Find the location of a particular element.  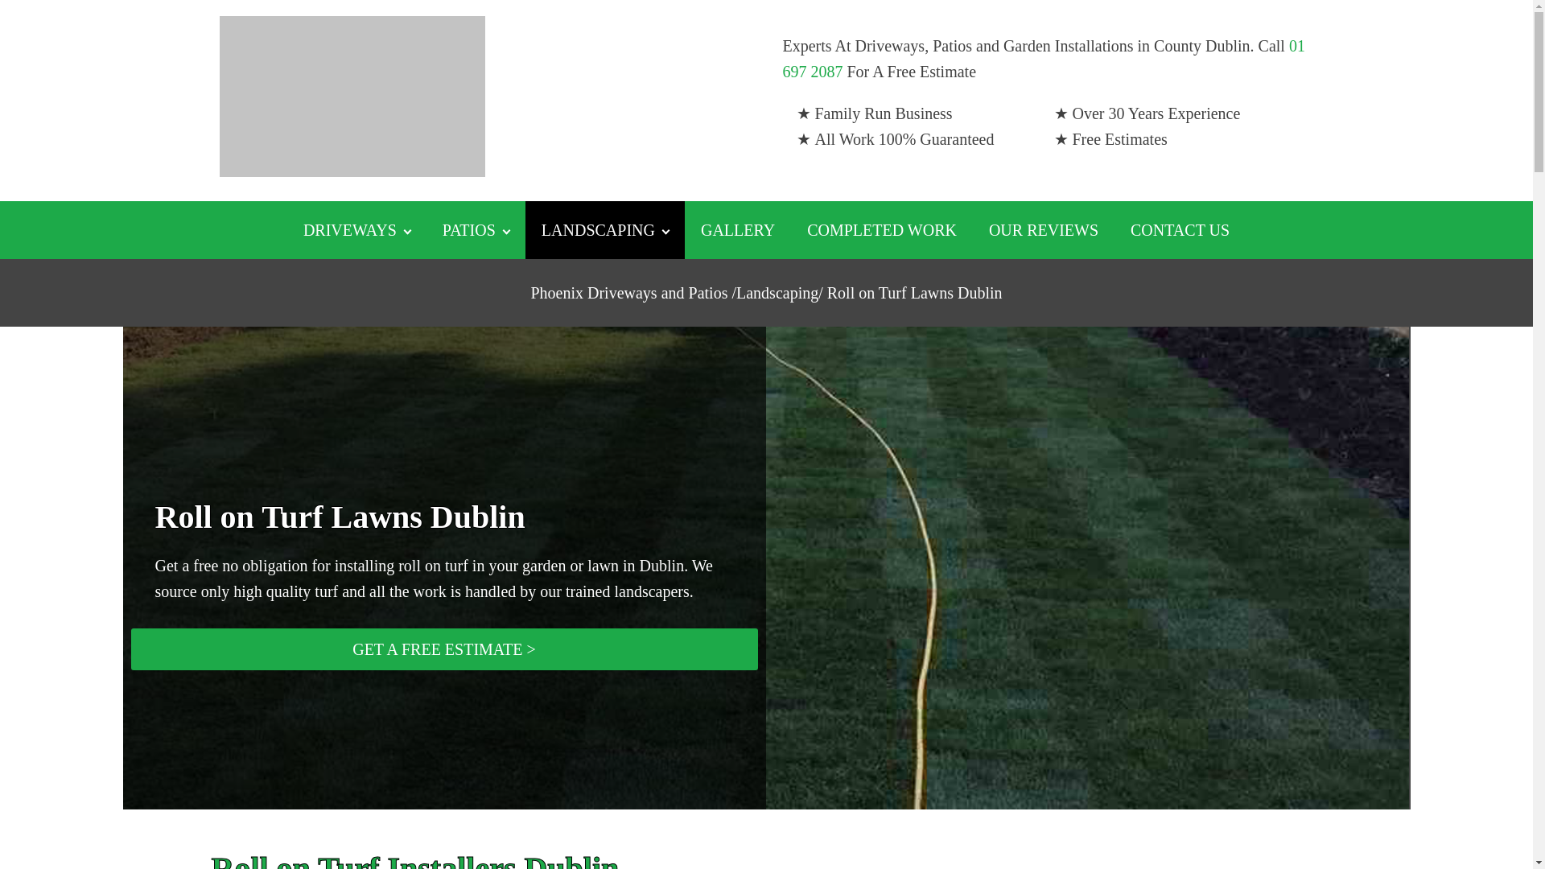

GALLERY is located at coordinates (737, 229).